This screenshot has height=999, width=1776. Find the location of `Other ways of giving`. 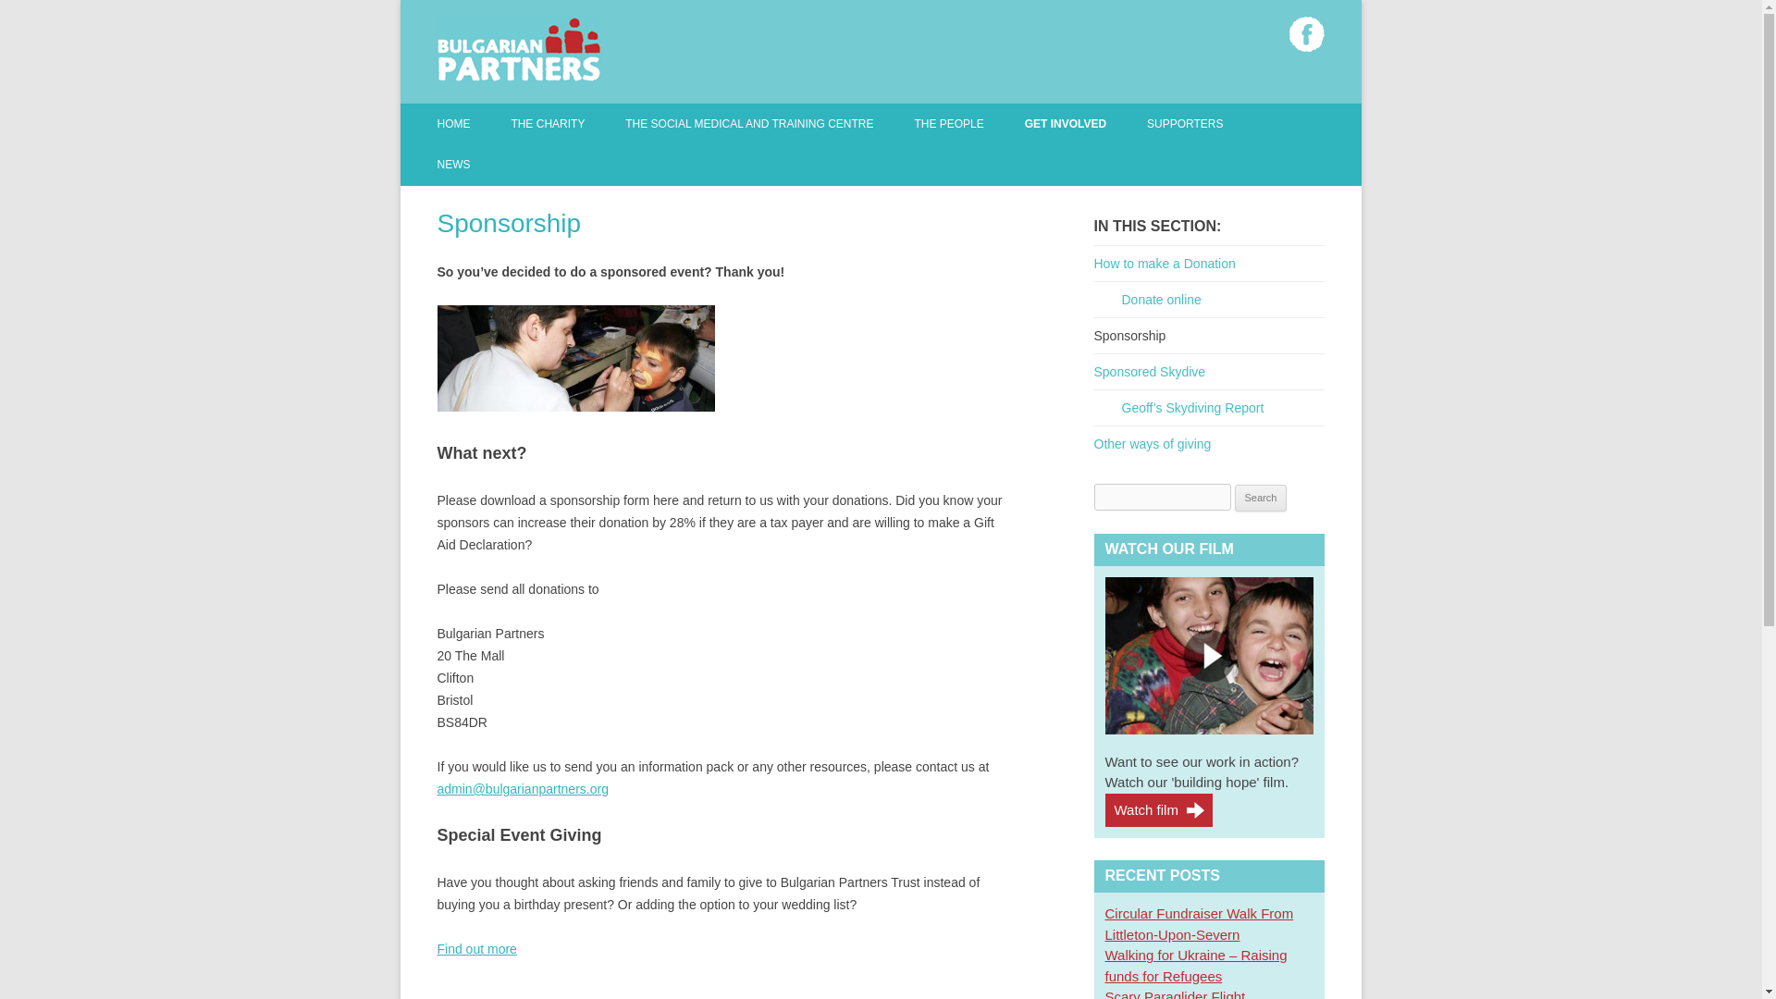

Other ways of giving is located at coordinates (476, 949).